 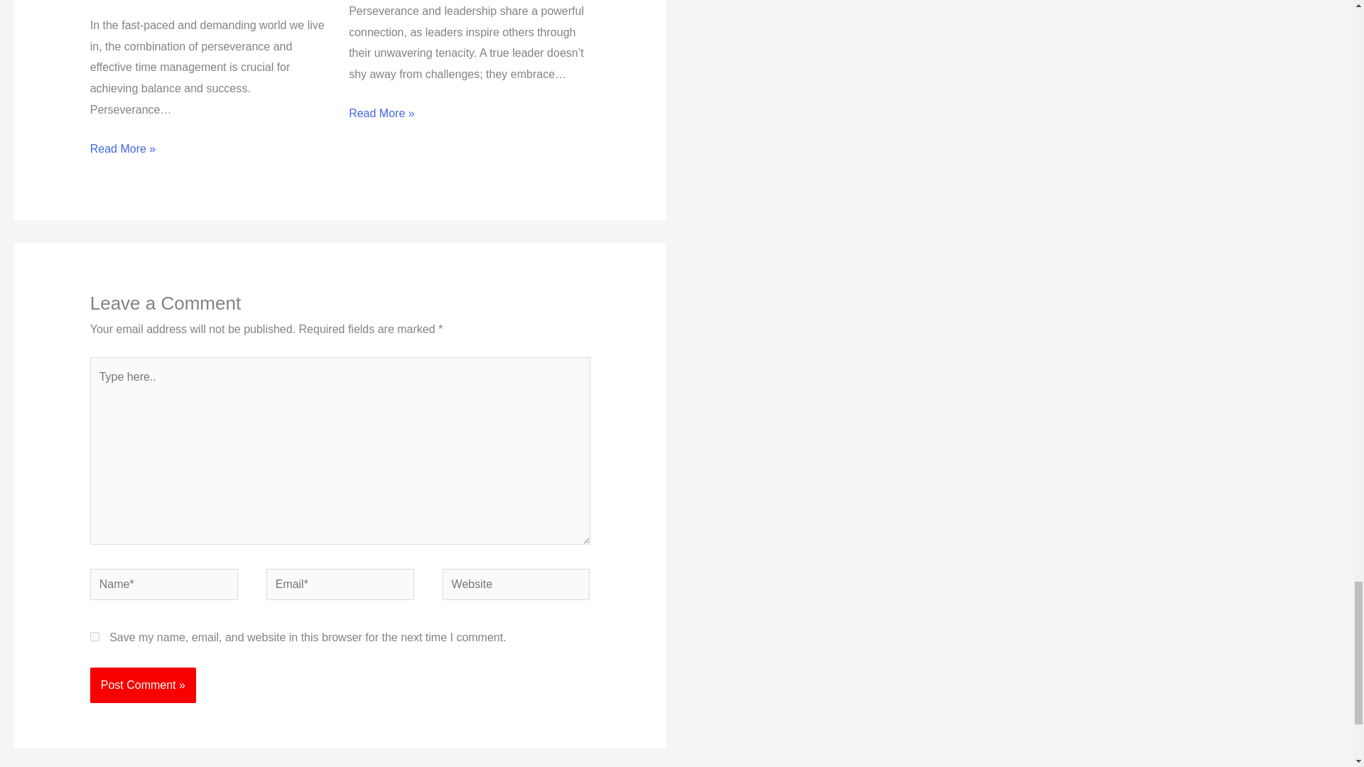 What do you see at coordinates (94, 636) in the screenshot?
I see `yes` at bounding box center [94, 636].